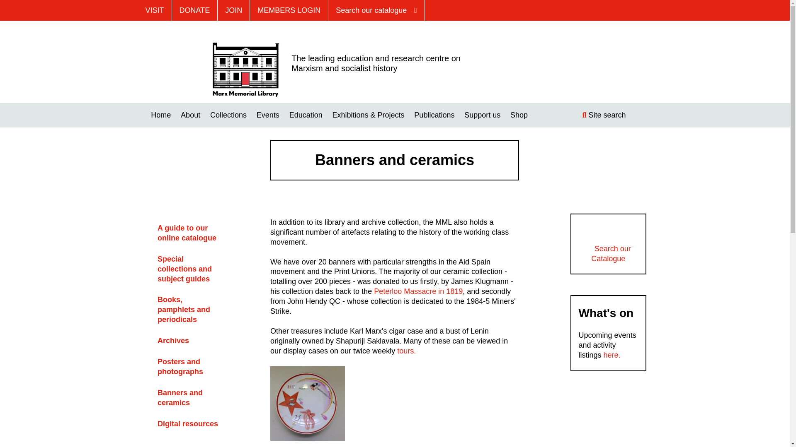  I want to click on Search our catalogue, so click(376, 10).